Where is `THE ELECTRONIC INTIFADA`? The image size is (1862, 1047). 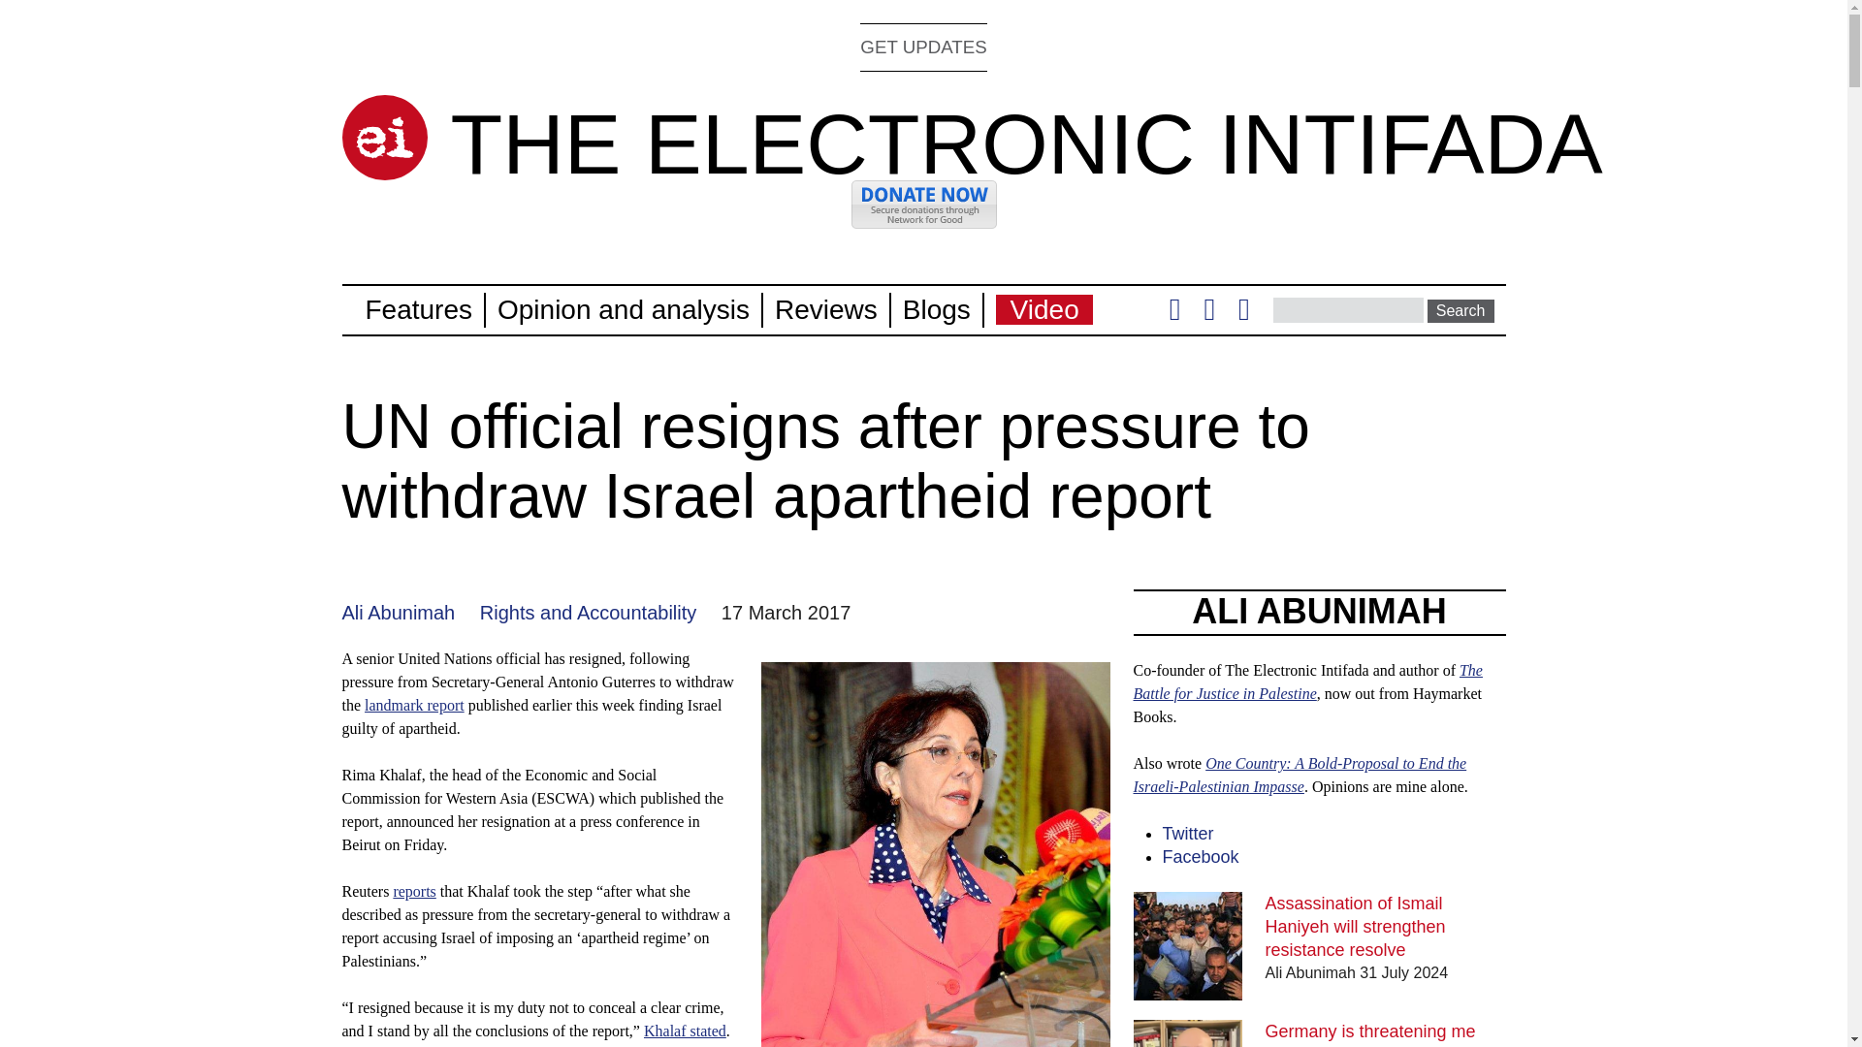
THE ELECTRONIC INTIFADA is located at coordinates (1026, 143).